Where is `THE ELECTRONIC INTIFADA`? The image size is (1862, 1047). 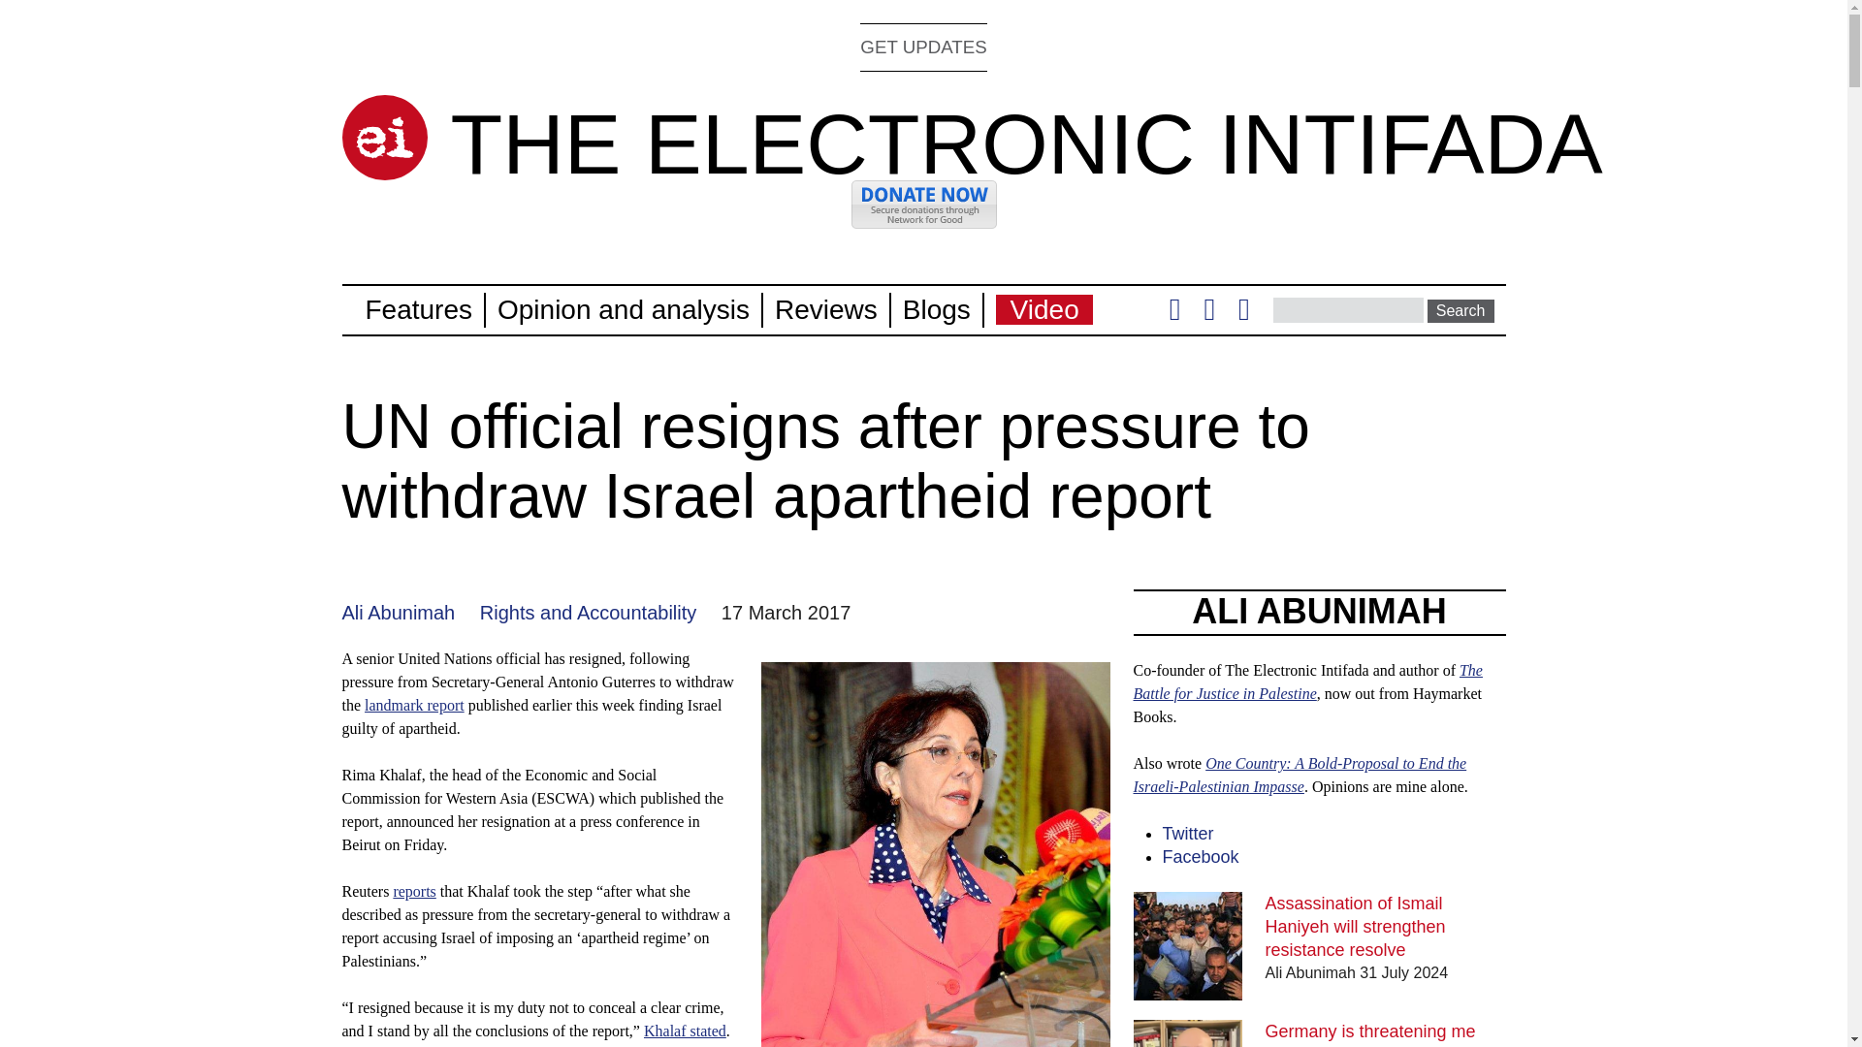
THE ELECTRONIC INTIFADA is located at coordinates (1026, 143).